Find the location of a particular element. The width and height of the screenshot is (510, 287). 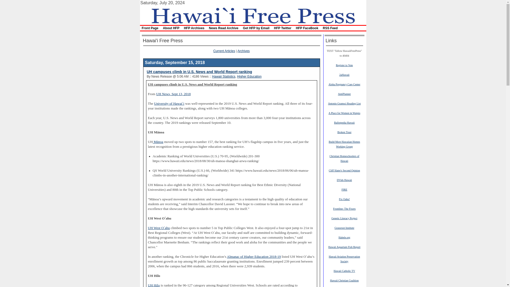

DVids Hawaii is located at coordinates (344, 180).